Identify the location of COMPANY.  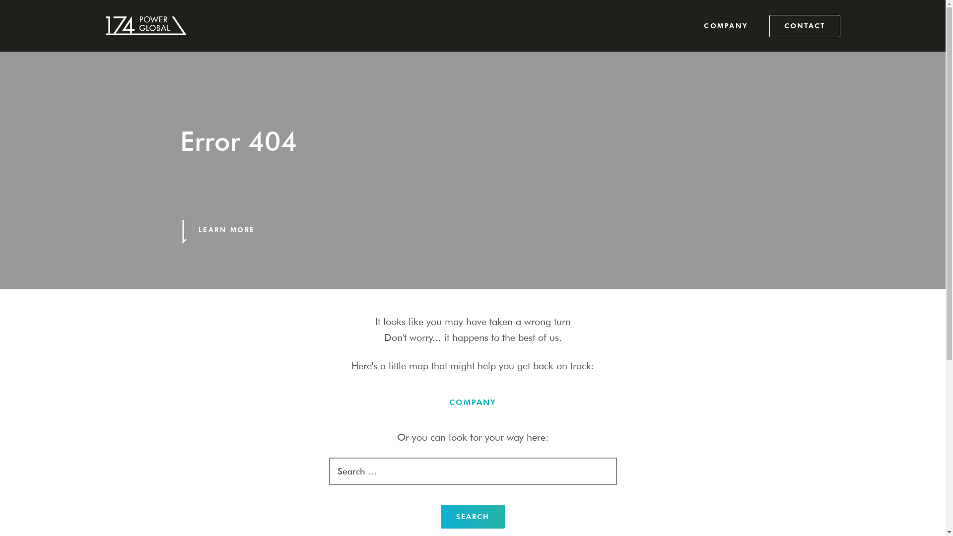
(726, 26).